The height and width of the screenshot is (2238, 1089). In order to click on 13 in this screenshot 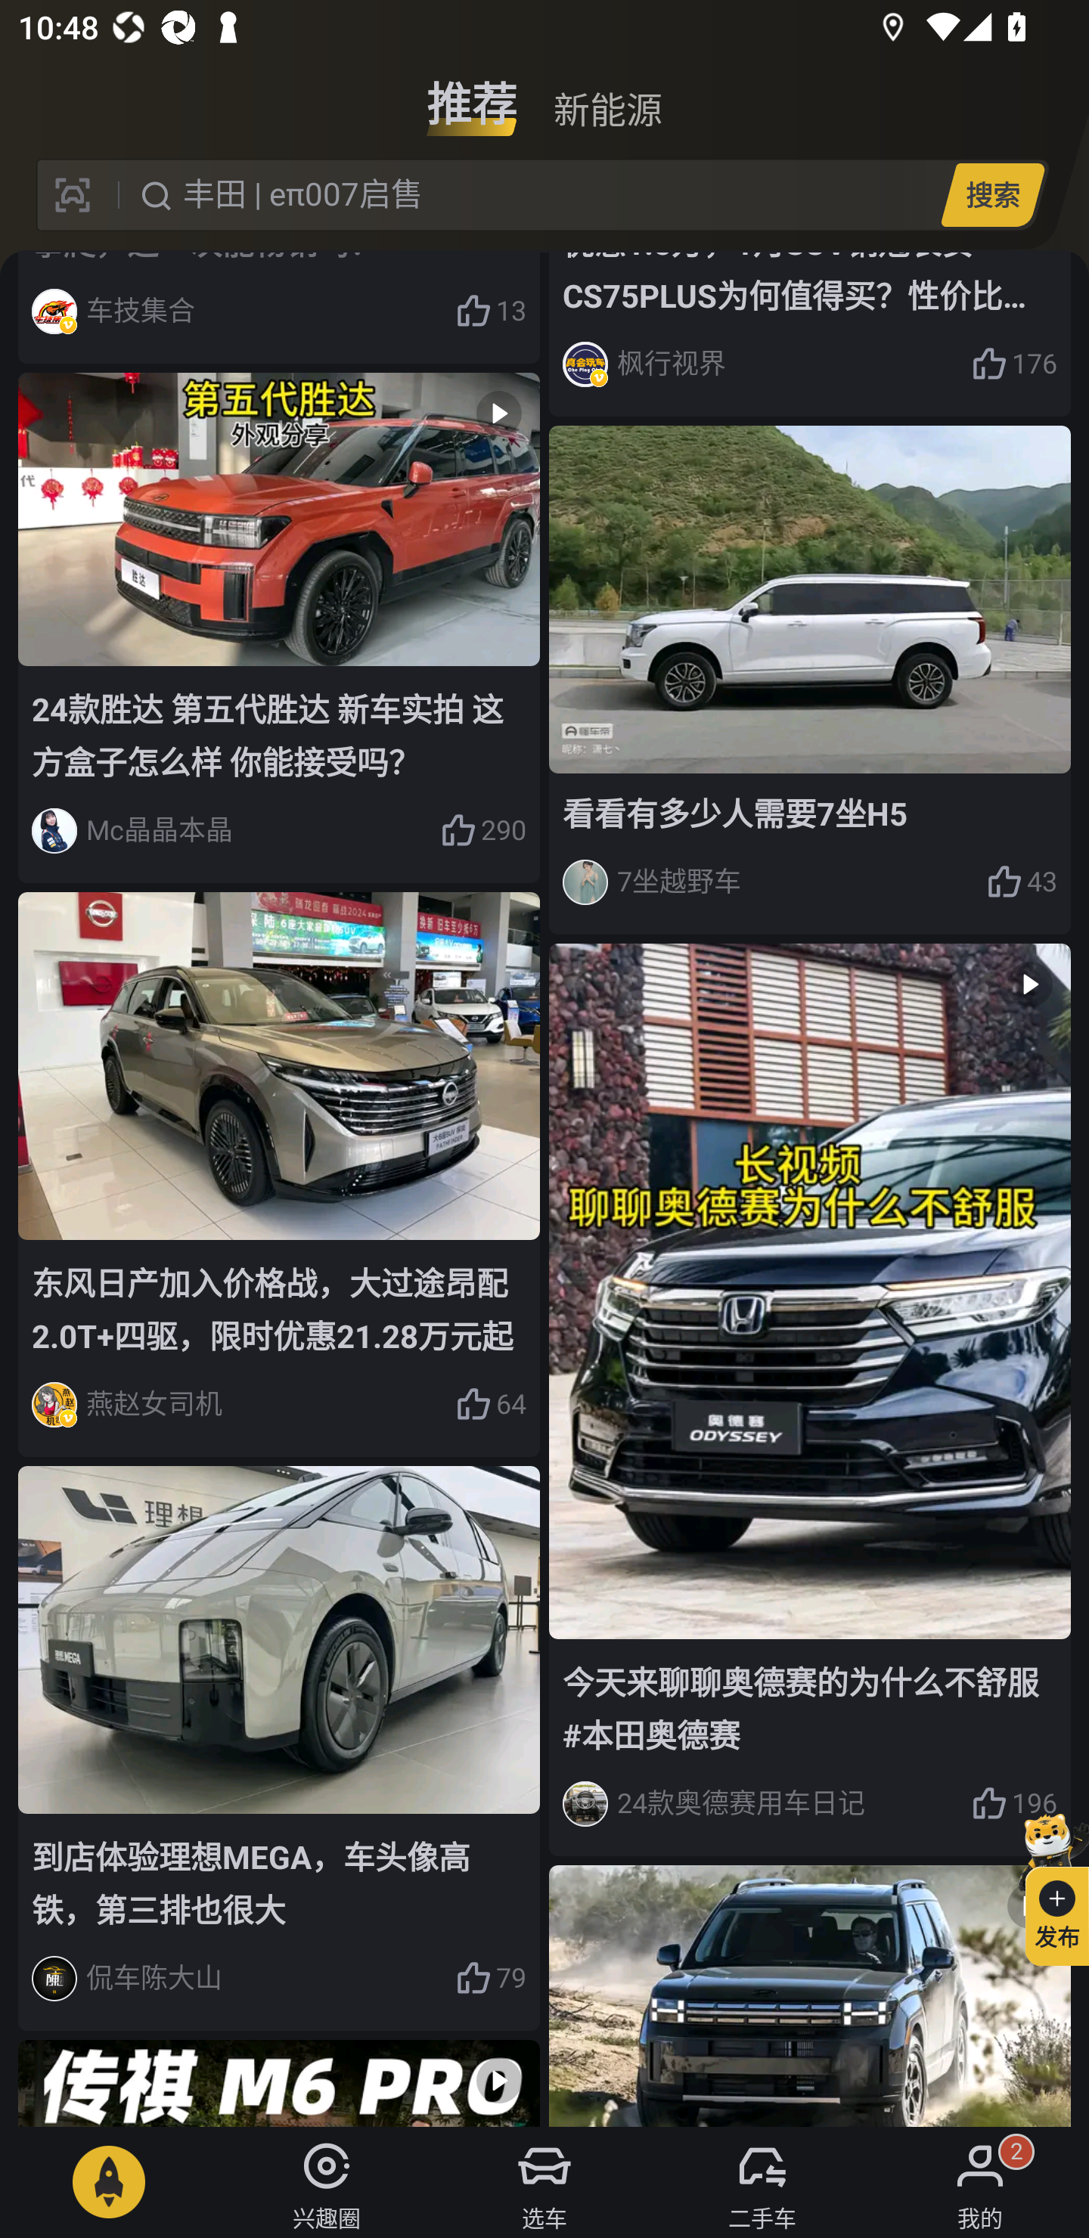, I will do `click(490, 311)`.